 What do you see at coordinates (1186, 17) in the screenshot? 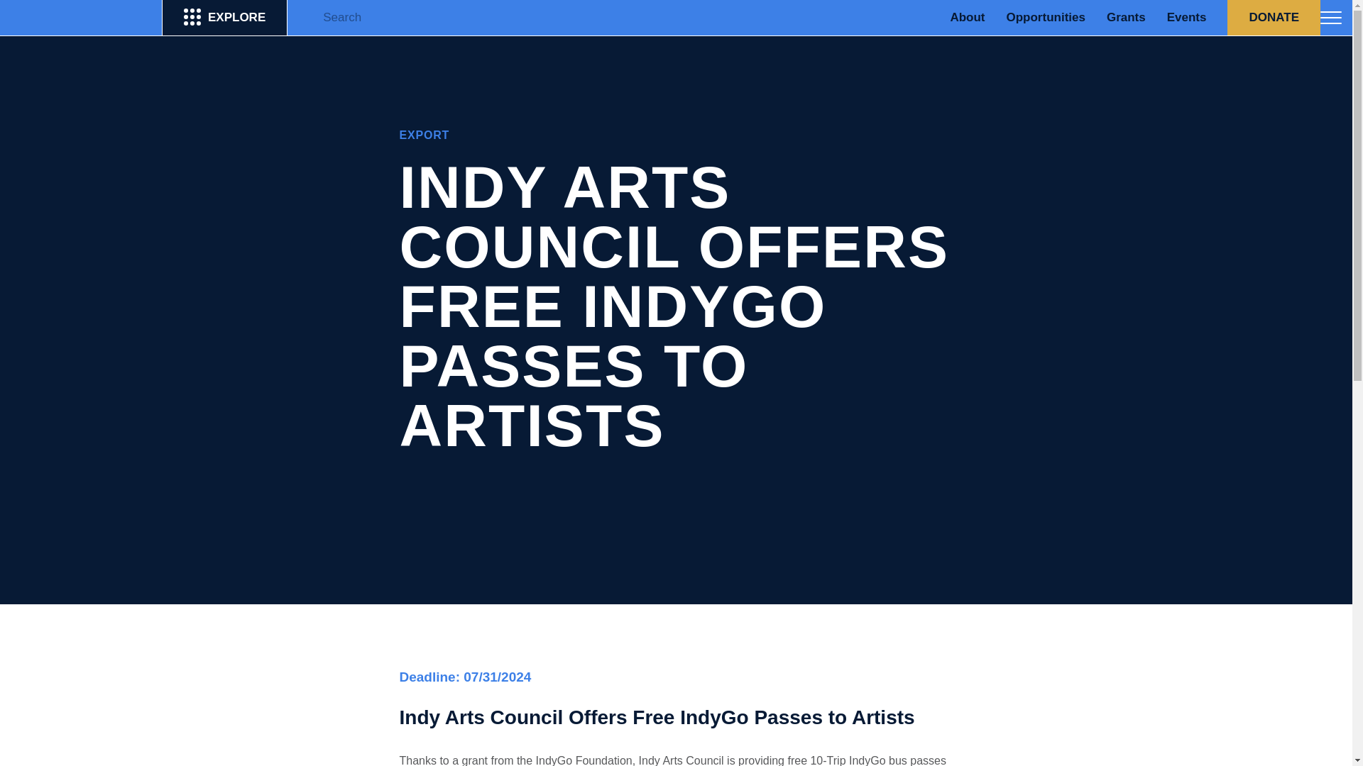
I see `Events` at bounding box center [1186, 17].